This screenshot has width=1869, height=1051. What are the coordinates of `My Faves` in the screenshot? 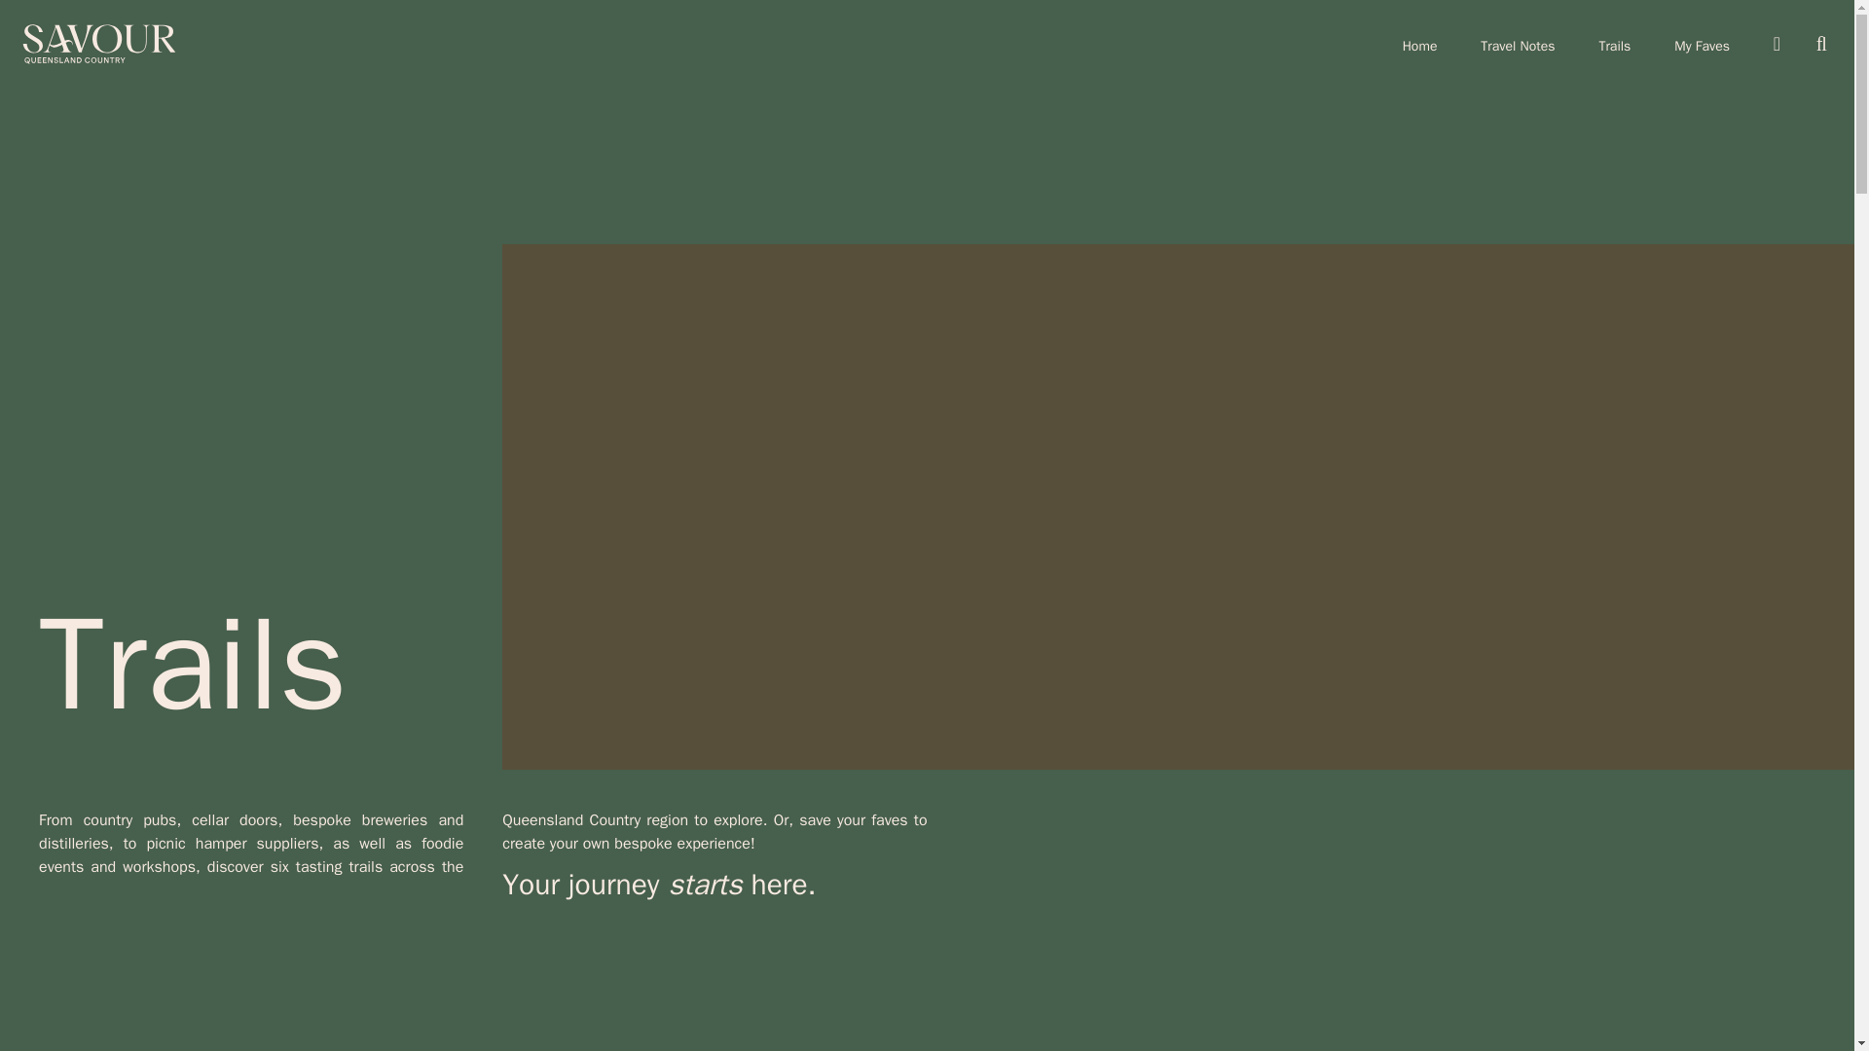 It's located at (1702, 46).